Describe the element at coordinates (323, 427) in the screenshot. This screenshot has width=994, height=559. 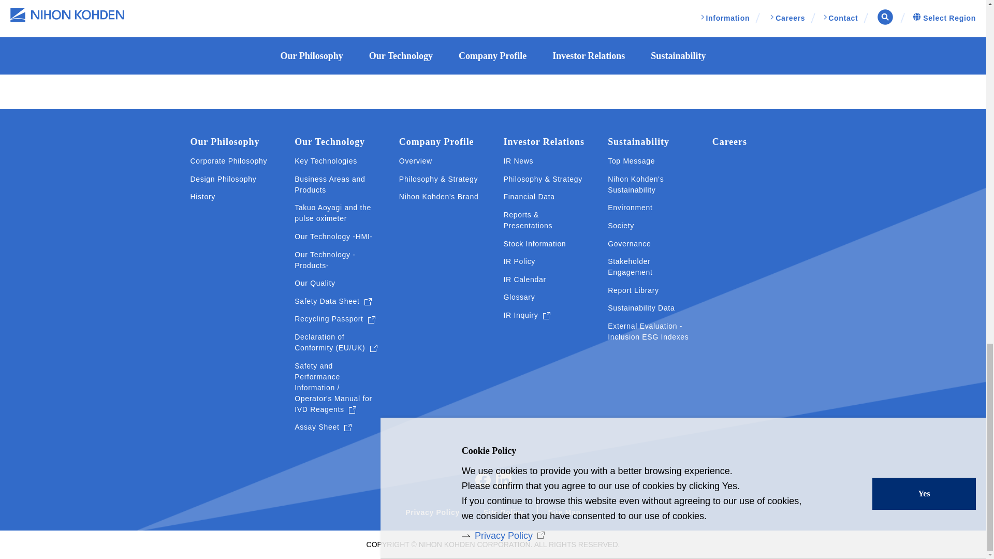
I see `Assay Sheet` at that location.